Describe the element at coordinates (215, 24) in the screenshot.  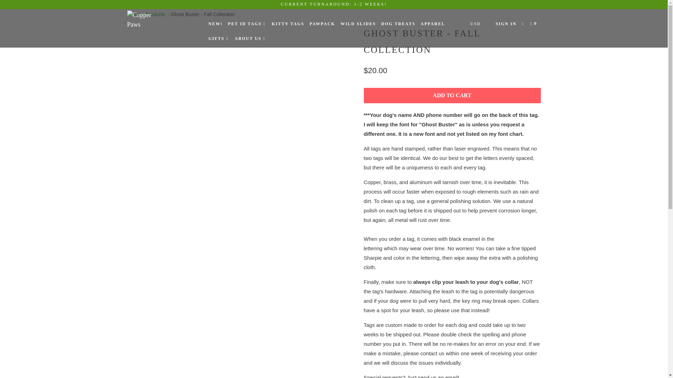
I see `NEW!` at that location.